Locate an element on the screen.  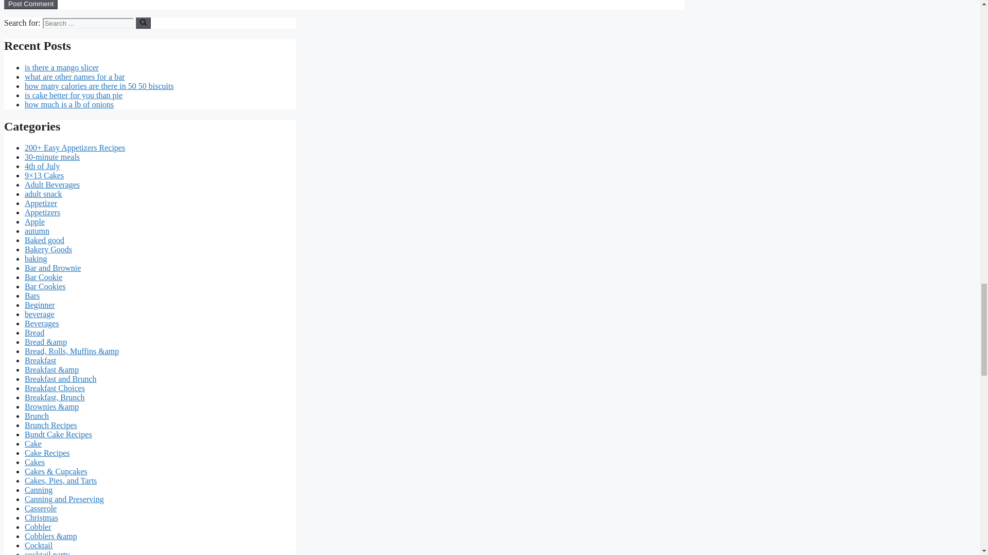
Appetizer is located at coordinates (41, 202).